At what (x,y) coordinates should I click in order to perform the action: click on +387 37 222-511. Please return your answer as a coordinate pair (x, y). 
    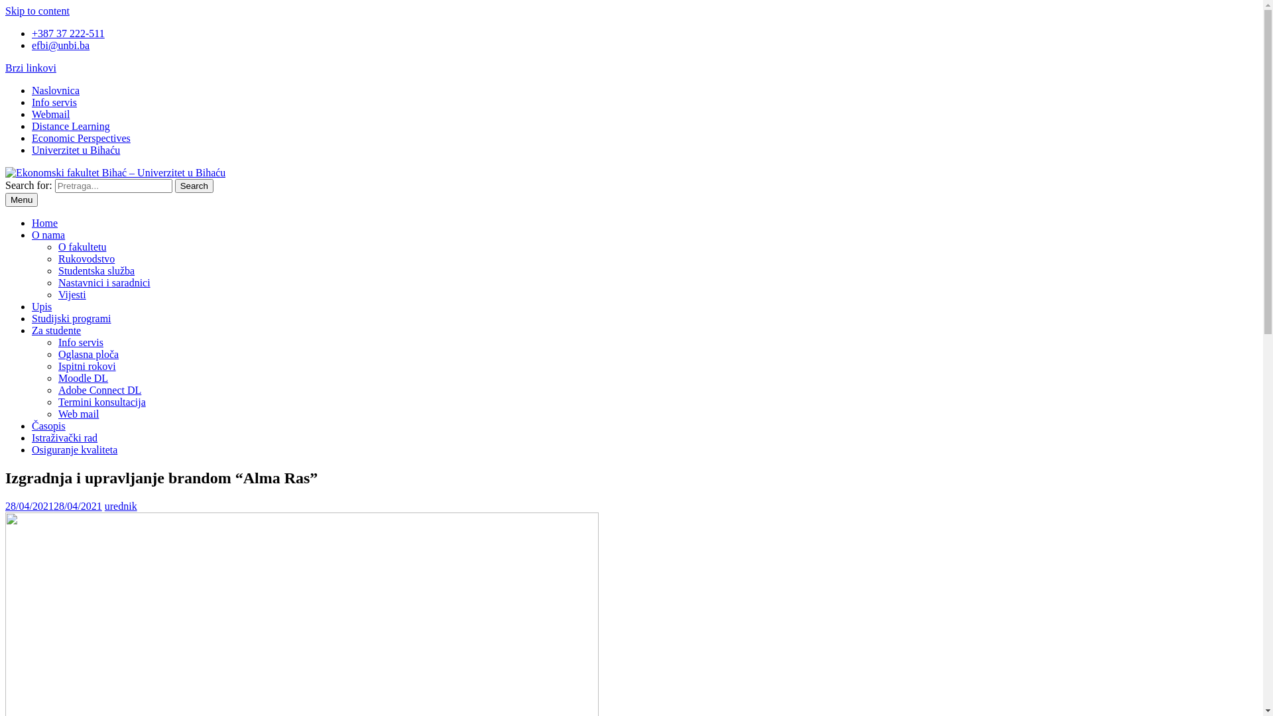
    Looking at the image, I should click on (68, 33).